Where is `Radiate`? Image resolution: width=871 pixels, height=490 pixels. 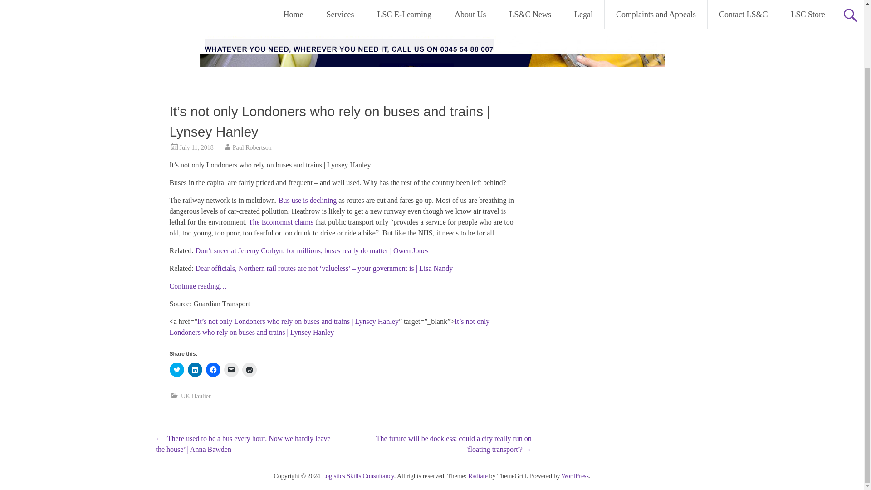
Radiate is located at coordinates (478, 476).